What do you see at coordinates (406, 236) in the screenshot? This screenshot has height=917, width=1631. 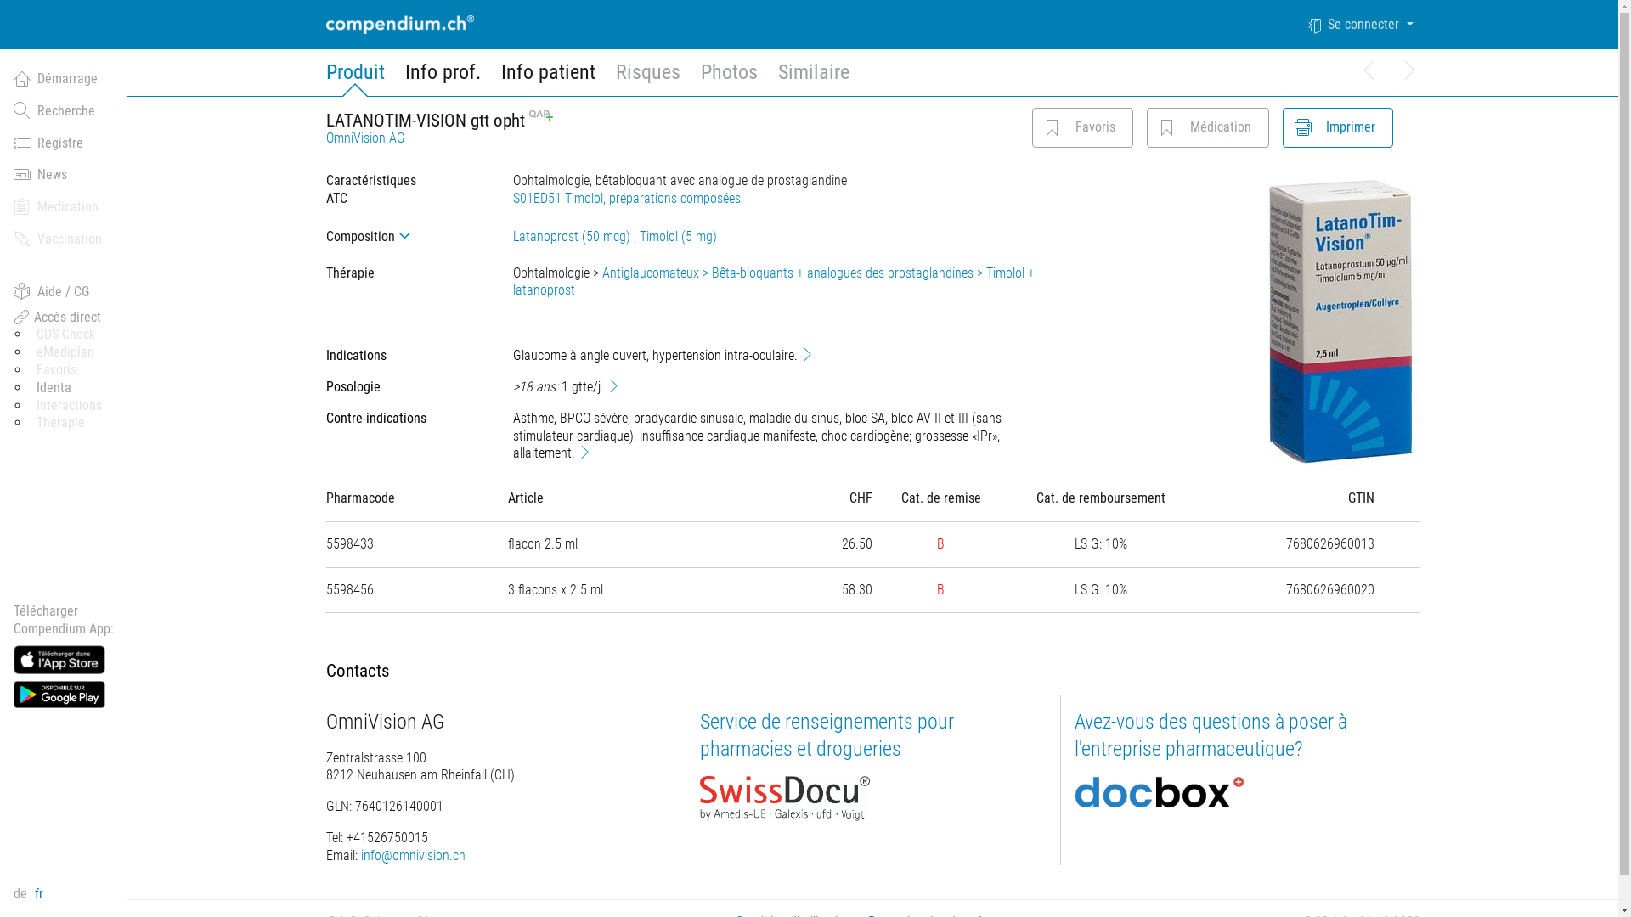 I see `Composition` at bounding box center [406, 236].